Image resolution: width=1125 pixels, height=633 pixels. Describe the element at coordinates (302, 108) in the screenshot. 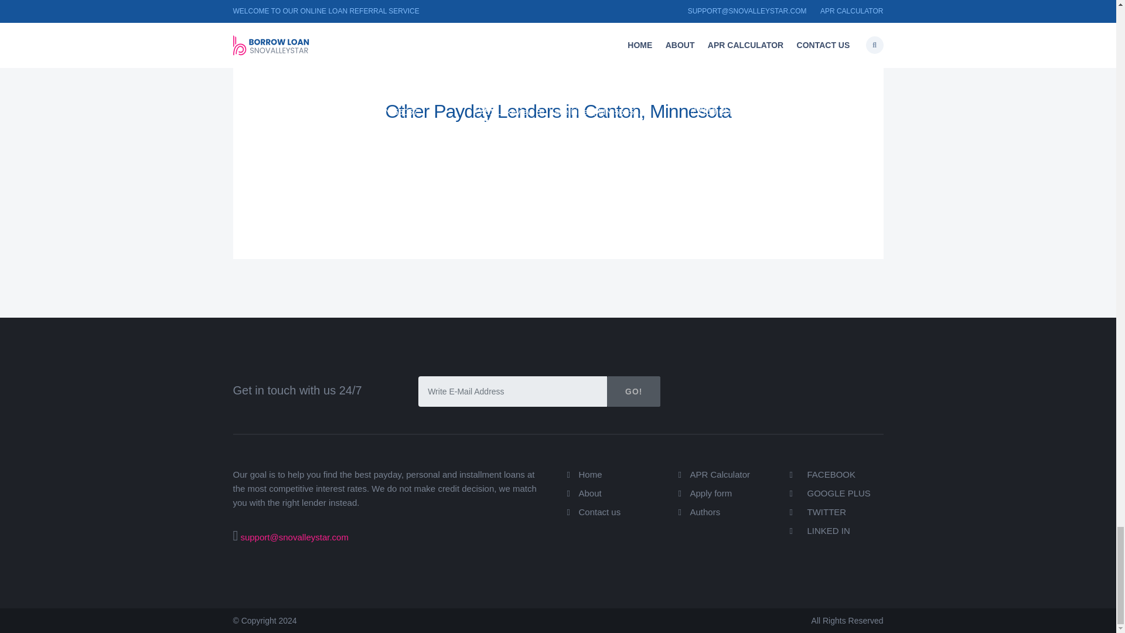

I see `Bank of the West` at that location.